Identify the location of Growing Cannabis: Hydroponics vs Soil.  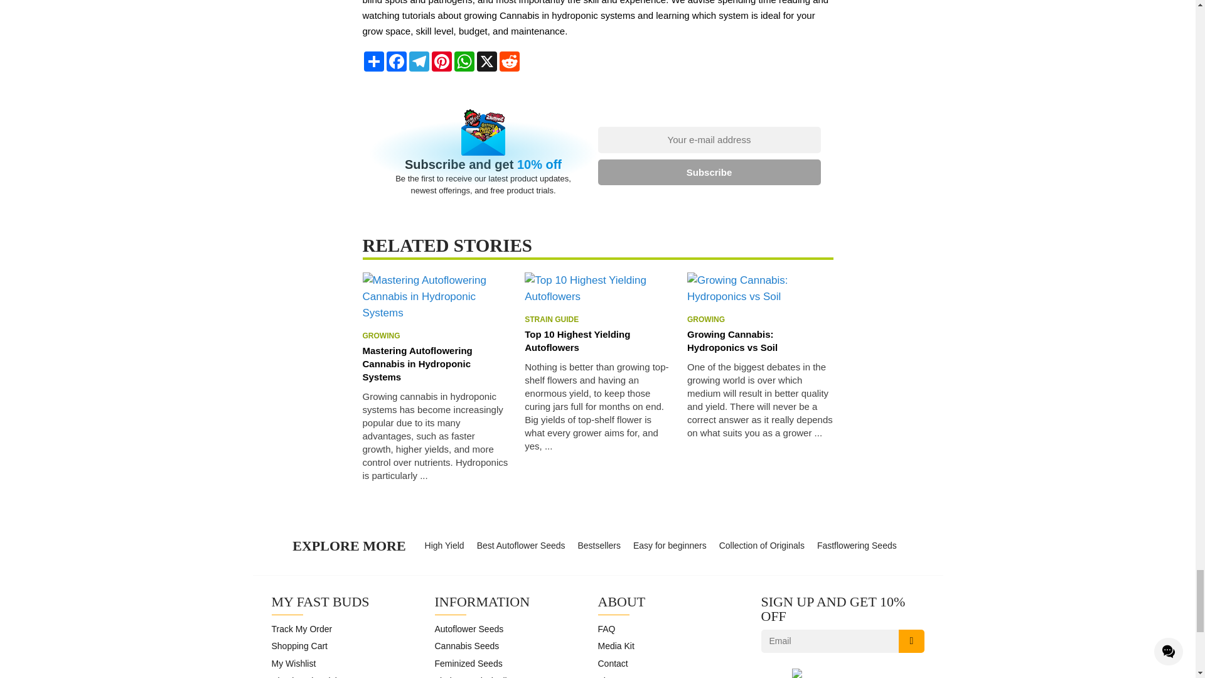
(760, 288).